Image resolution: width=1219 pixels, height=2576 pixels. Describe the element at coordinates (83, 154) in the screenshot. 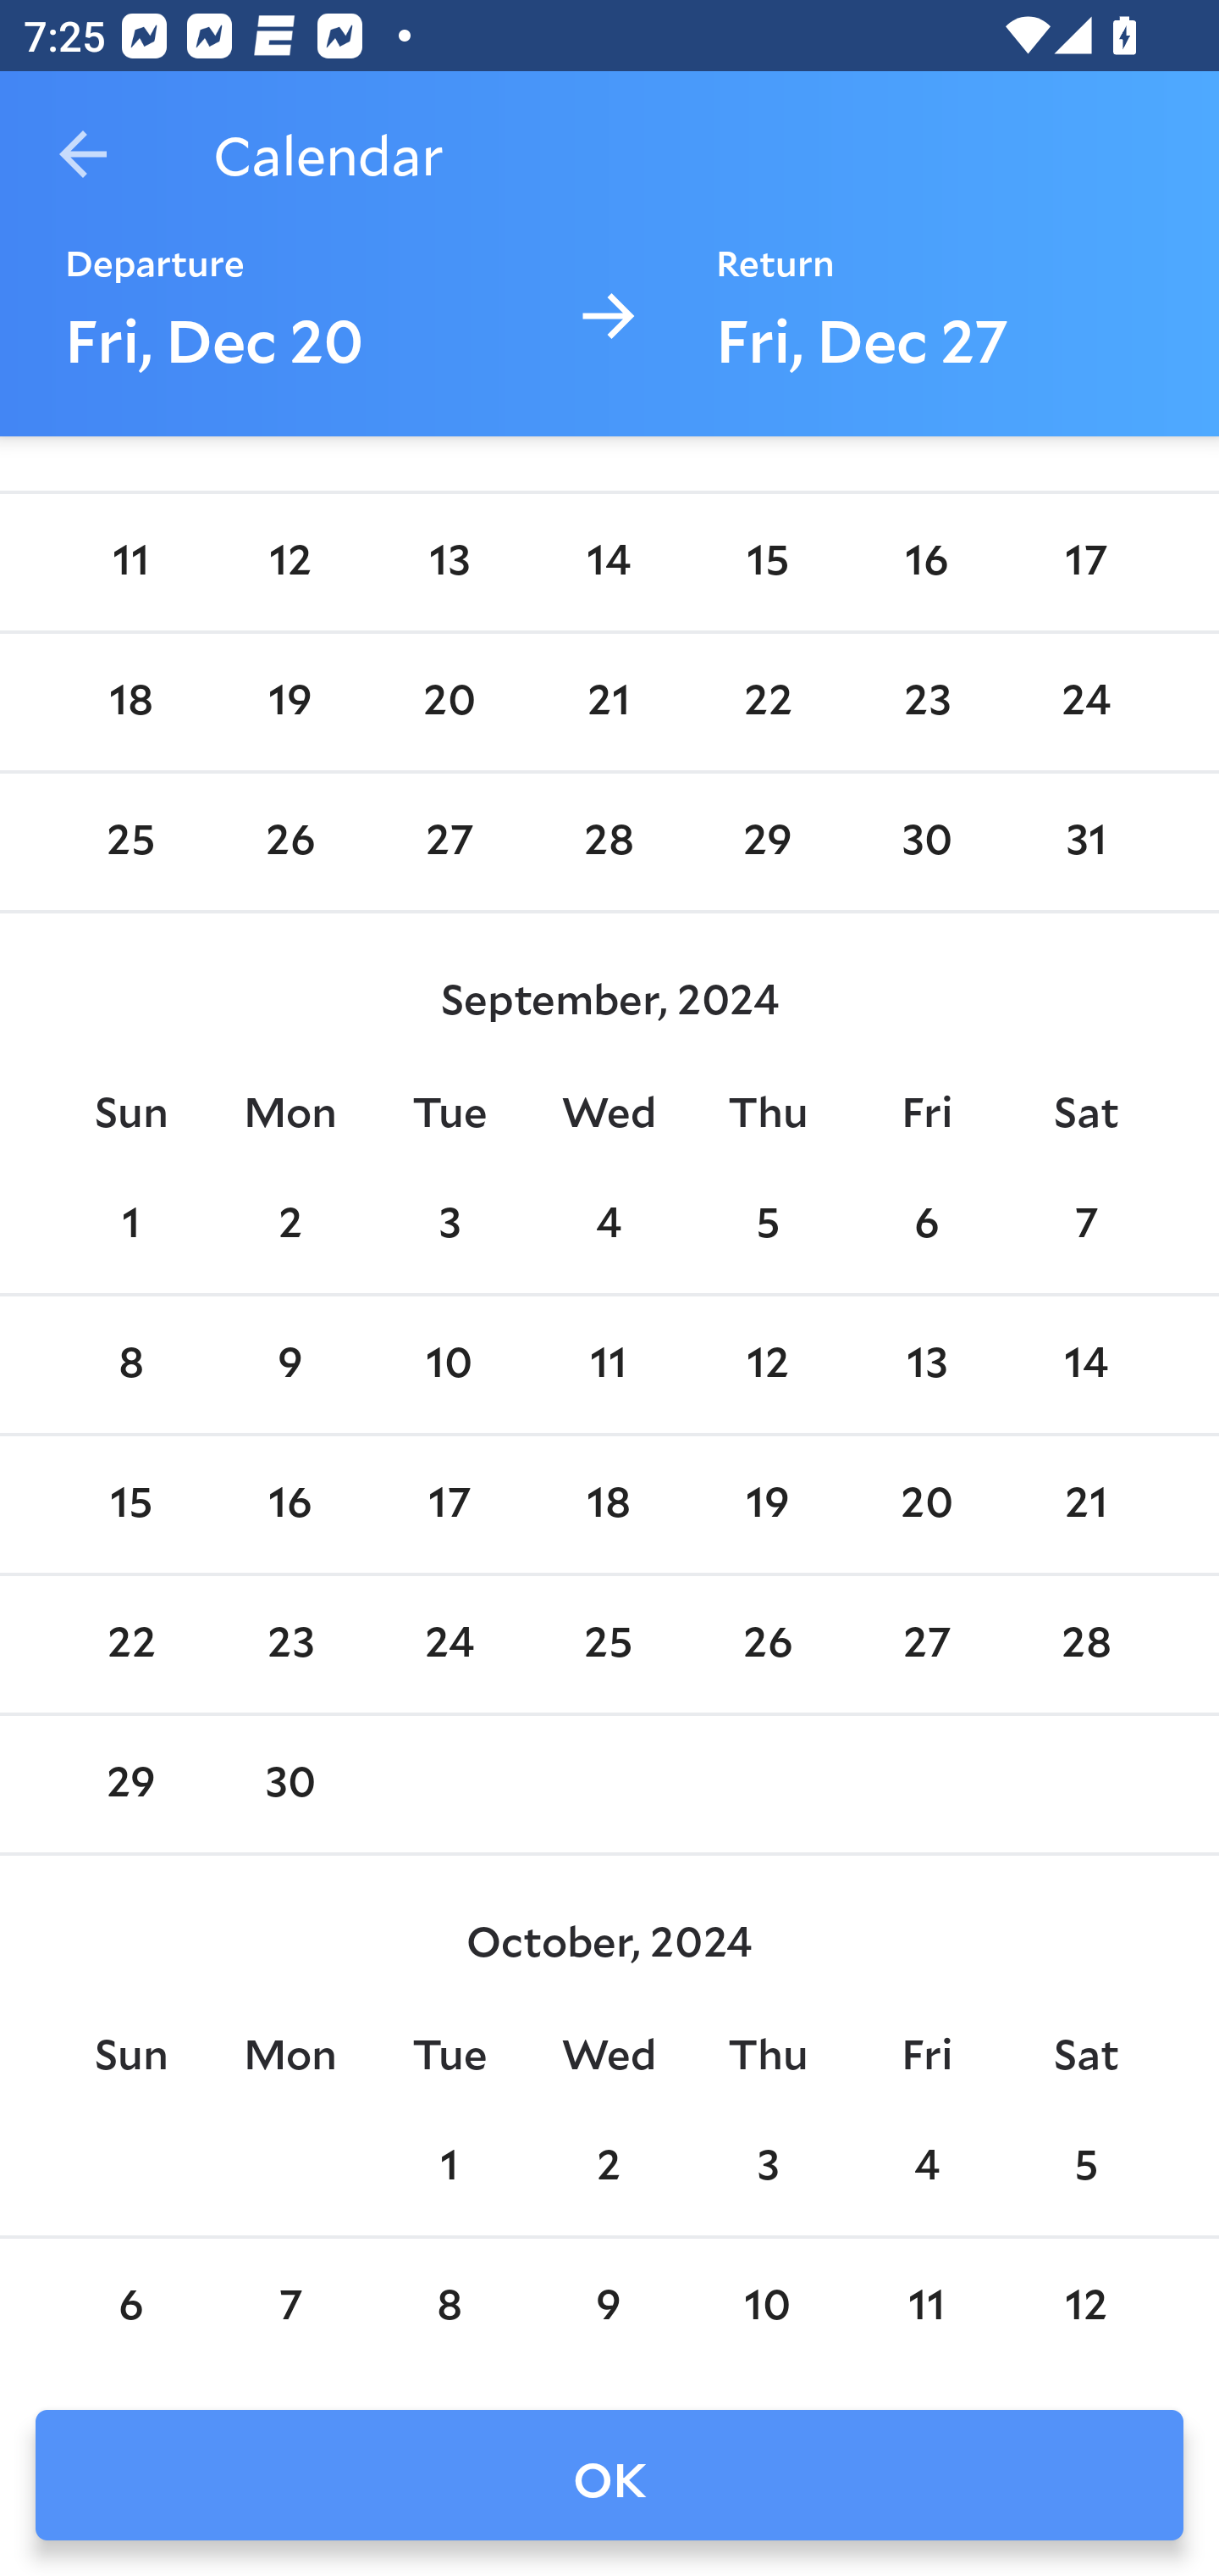

I see `Navigate up` at that location.